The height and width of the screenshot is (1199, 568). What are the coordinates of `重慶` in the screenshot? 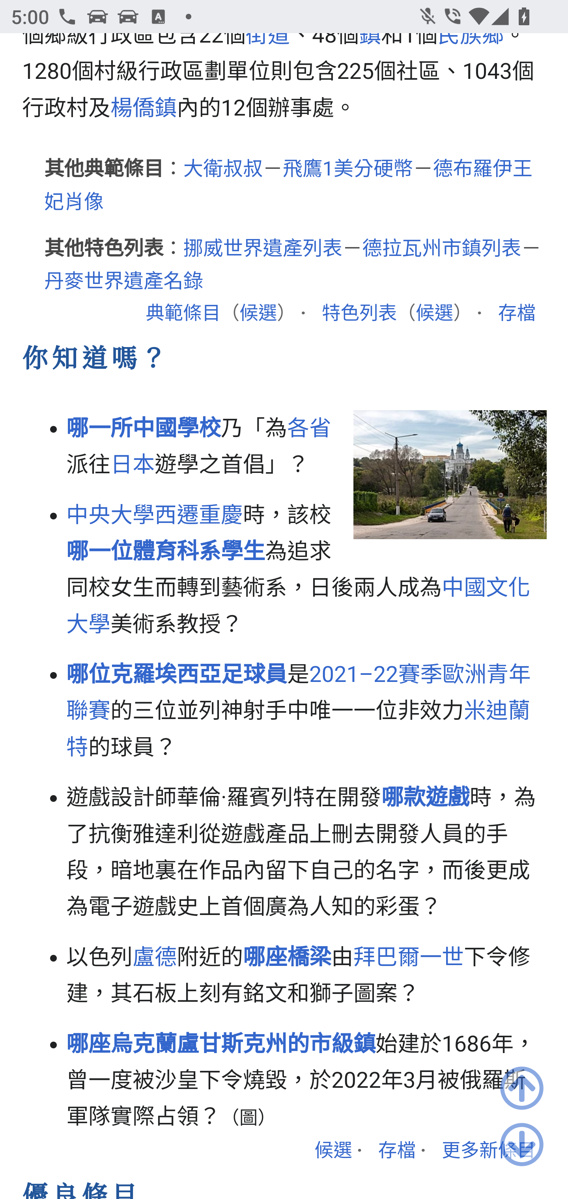 It's located at (221, 516).